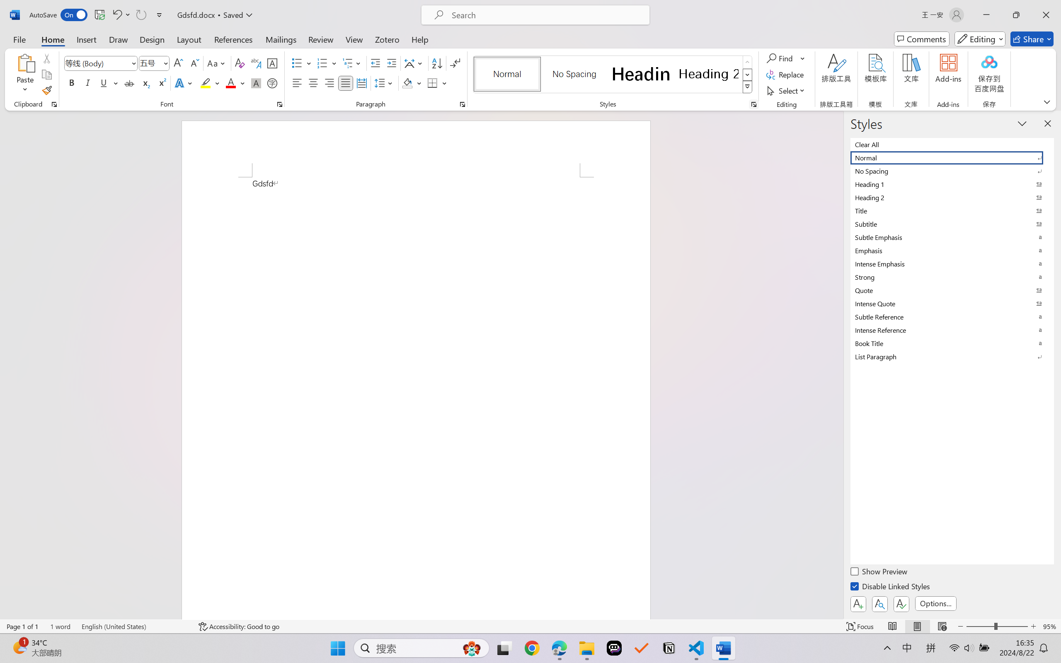  I want to click on No Spacing, so click(952, 171).